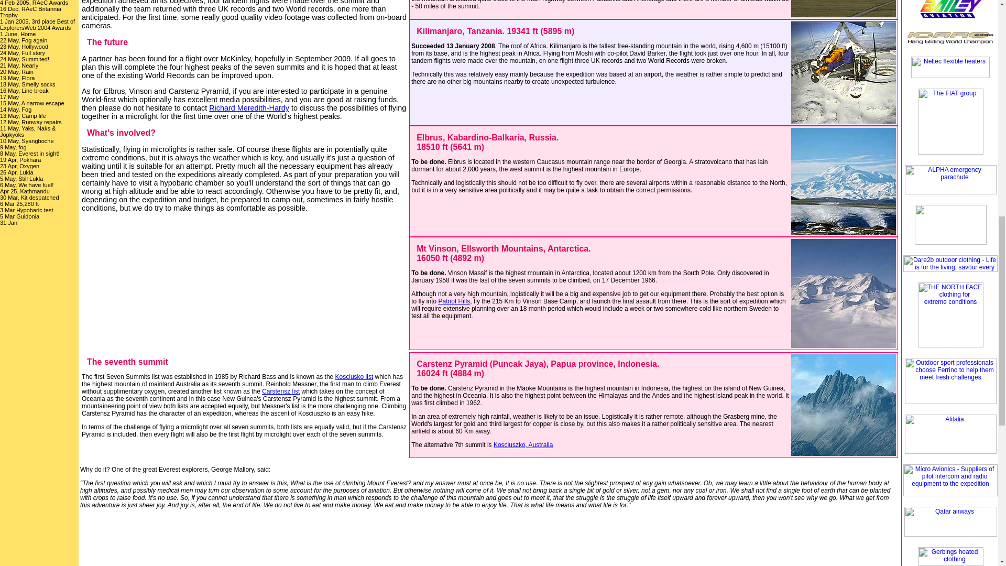 This screenshot has width=1006, height=566. Describe the element at coordinates (24, 40) in the screenshot. I see `22 May, Fog again` at that location.